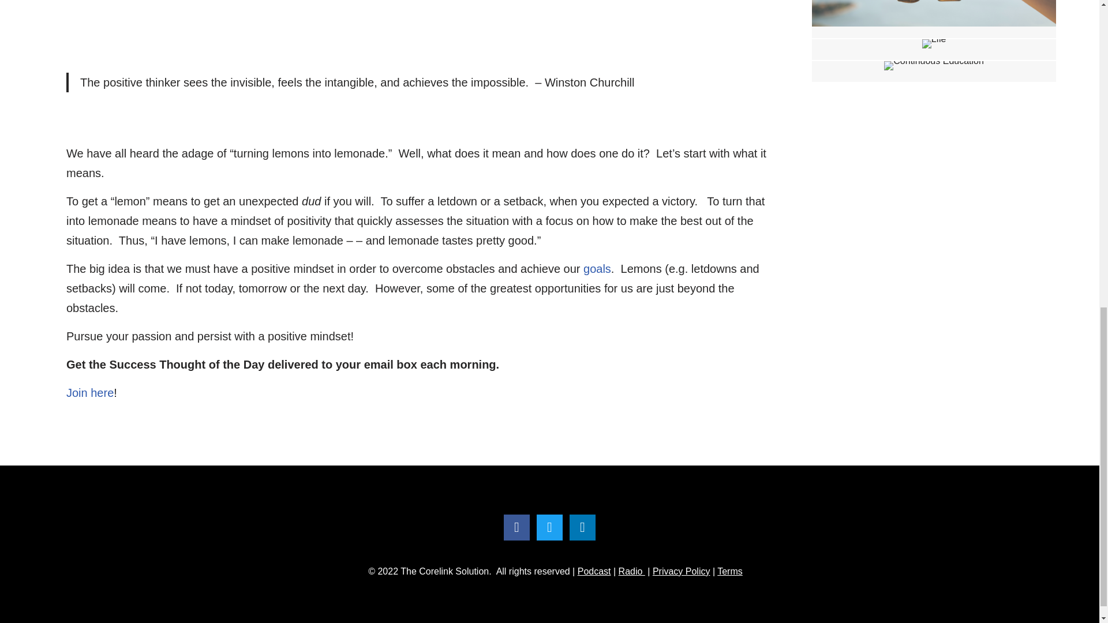 This screenshot has width=1108, height=623. Describe the element at coordinates (681, 571) in the screenshot. I see `Privacy Policy` at that location.